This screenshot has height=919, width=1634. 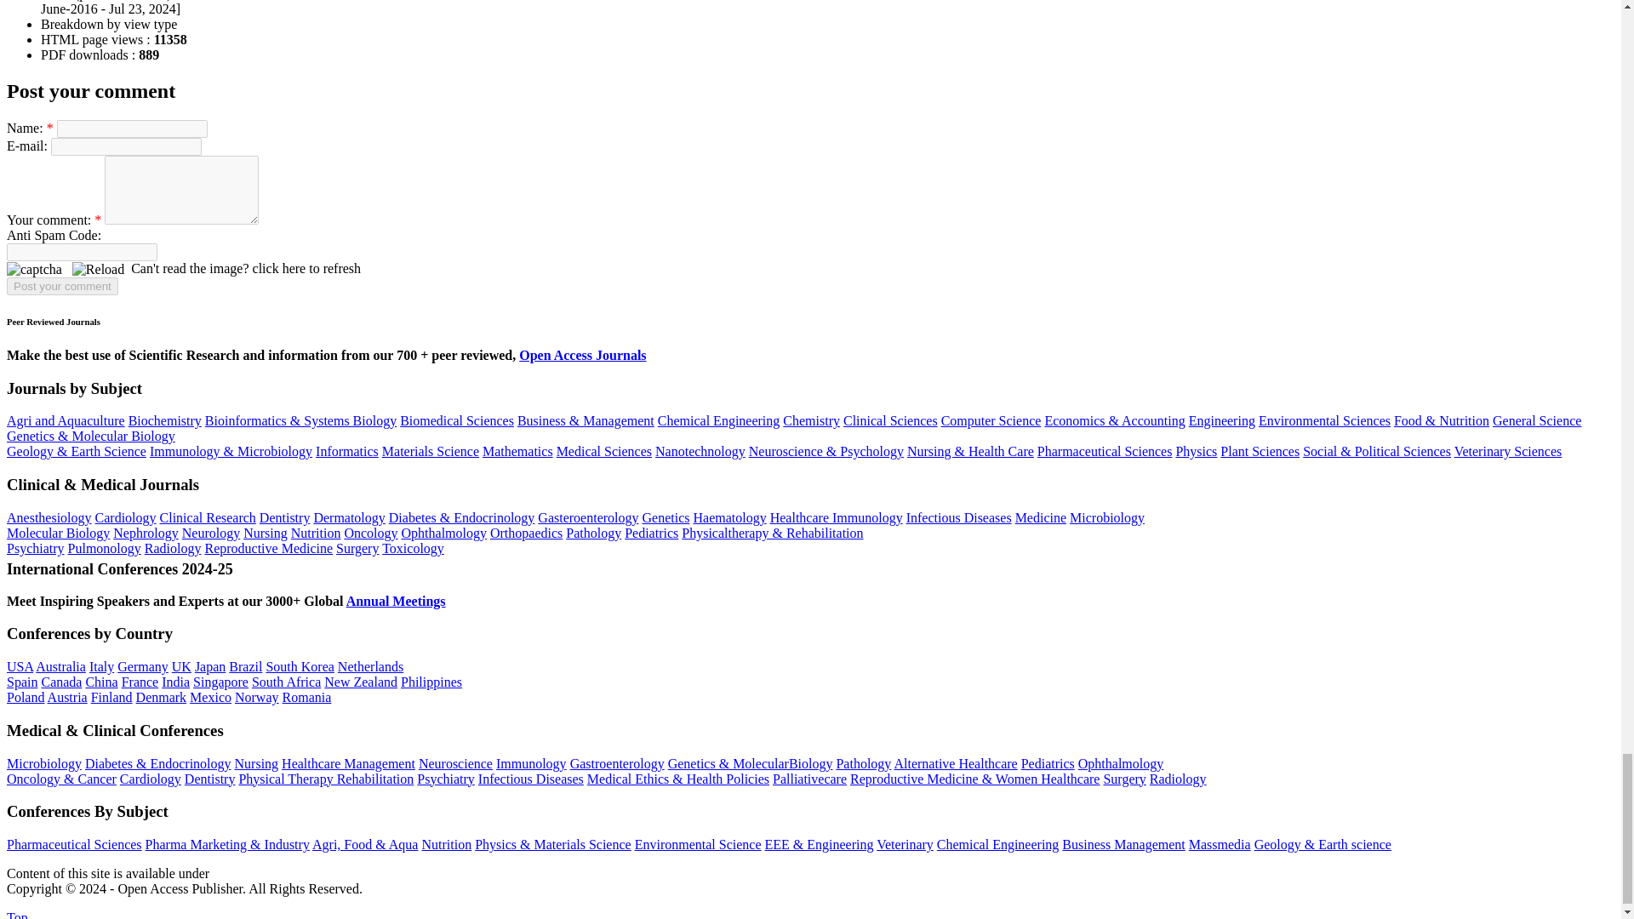 What do you see at coordinates (61, 286) in the screenshot?
I see `Post your comment` at bounding box center [61, 286].